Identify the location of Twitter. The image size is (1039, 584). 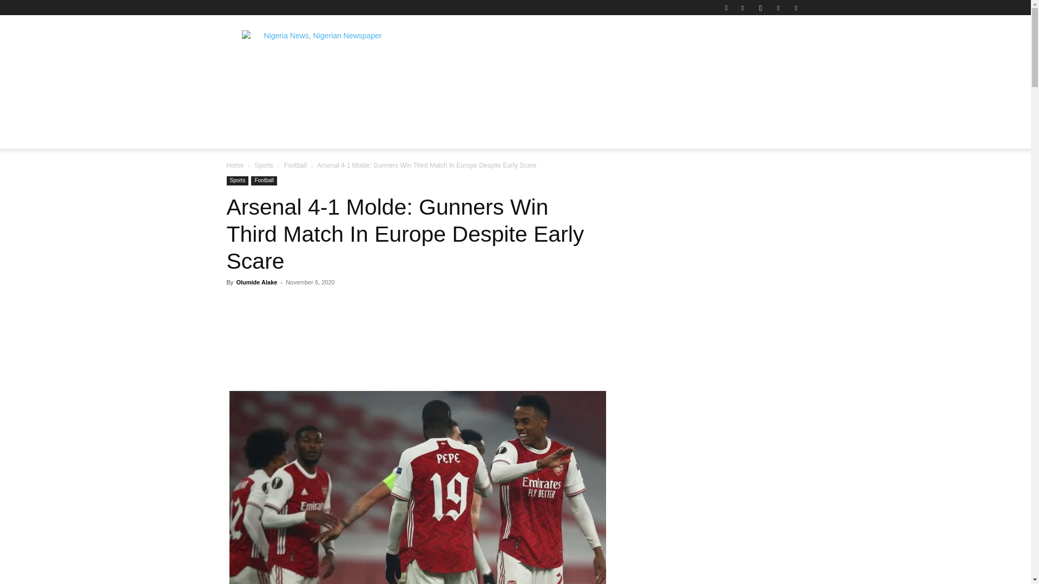
(778, 8).